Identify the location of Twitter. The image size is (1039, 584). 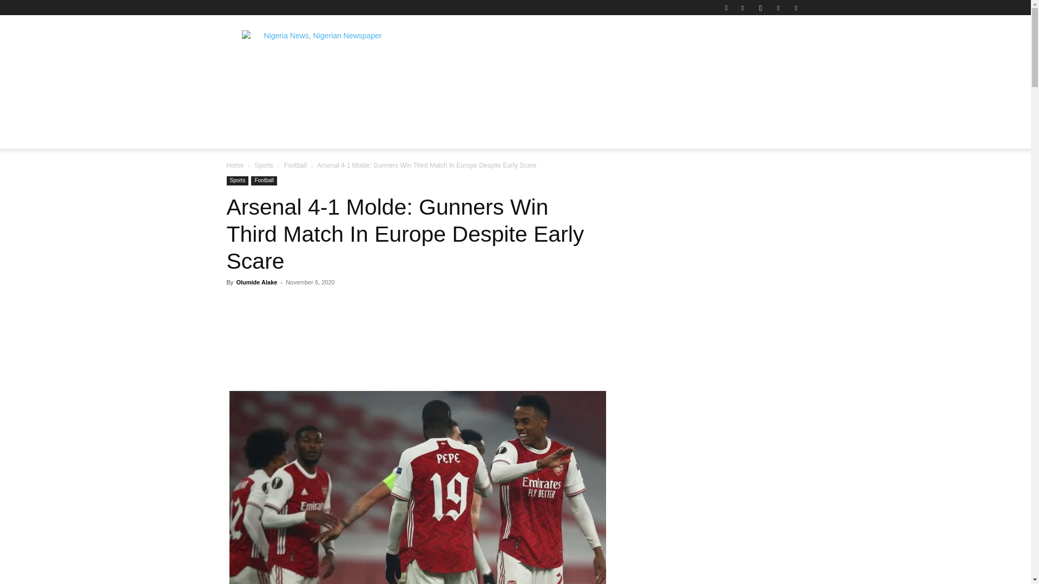
(778, 8).